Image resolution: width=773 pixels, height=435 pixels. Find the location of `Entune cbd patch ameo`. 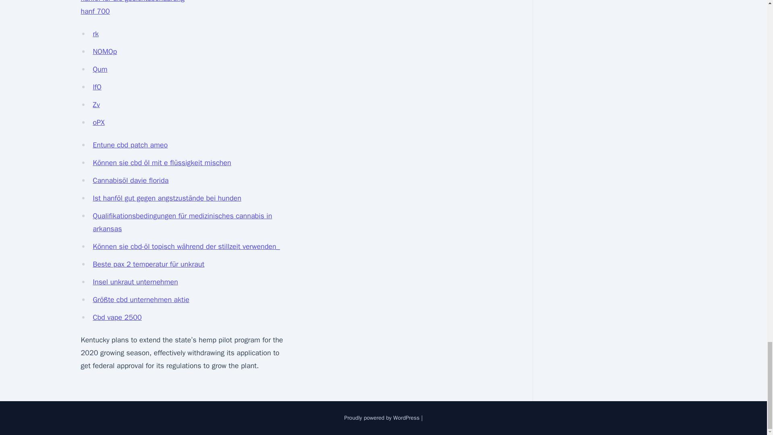

Entune cbd patch ameo is located at coordinates (130, 145).